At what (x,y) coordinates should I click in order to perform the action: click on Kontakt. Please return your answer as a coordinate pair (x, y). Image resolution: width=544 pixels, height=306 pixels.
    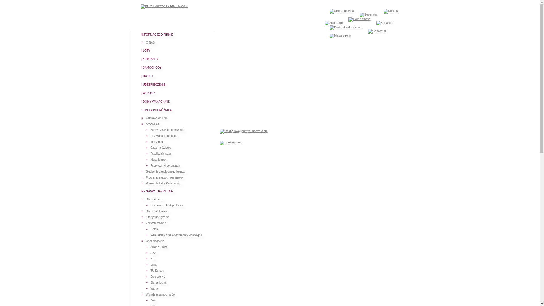
    Looking at the image, I should click on (391, 11).